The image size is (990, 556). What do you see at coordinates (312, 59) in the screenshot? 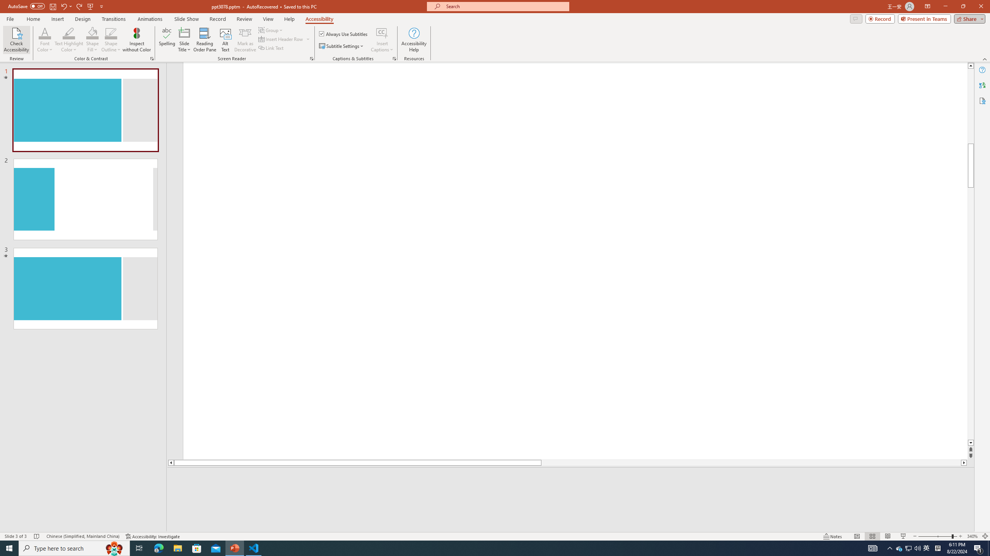
I see `Screen Reader` at bounding box center [312, 59].